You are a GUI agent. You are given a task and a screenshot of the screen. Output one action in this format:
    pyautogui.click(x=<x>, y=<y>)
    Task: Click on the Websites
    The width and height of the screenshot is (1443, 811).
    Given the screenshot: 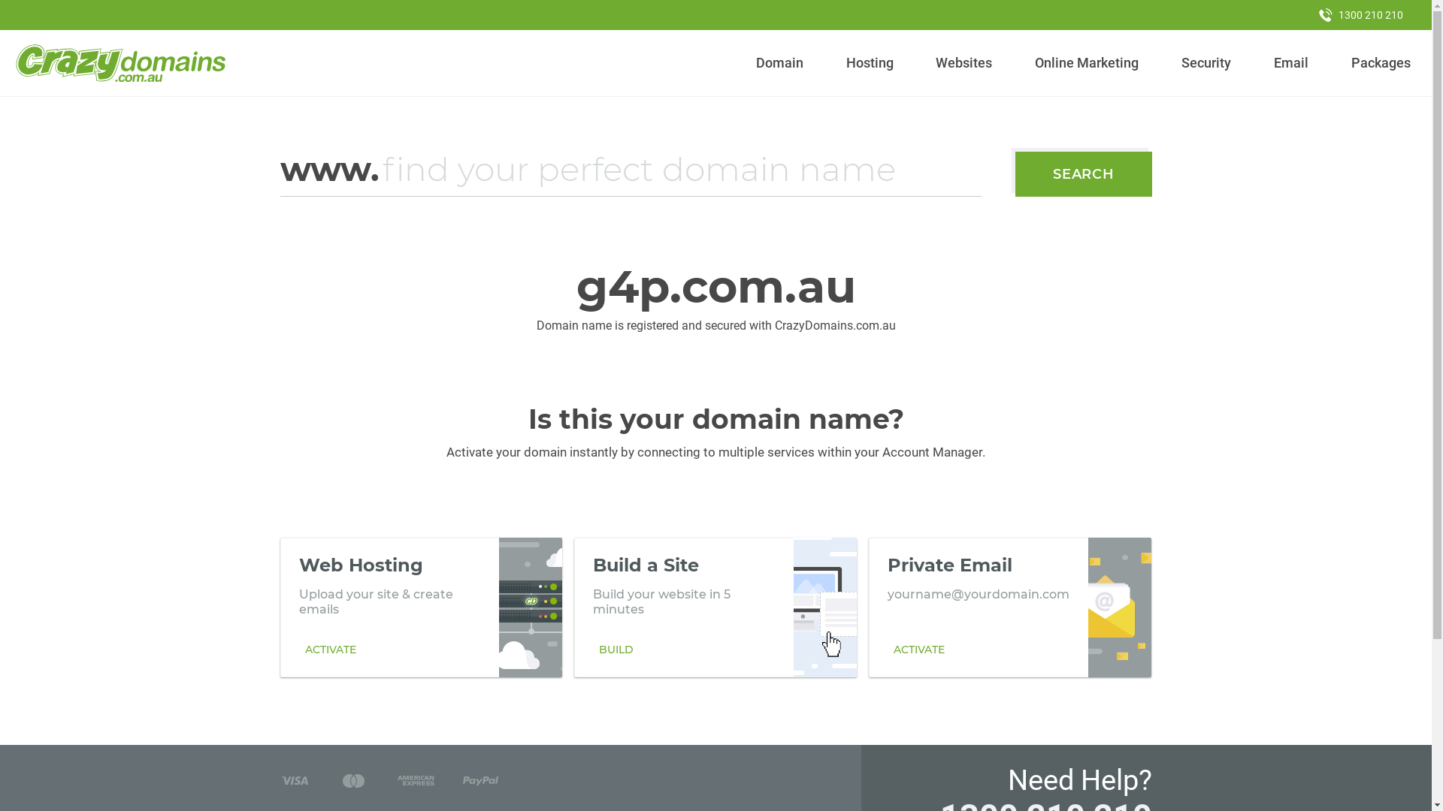 What is the action you would take?
    pyautogui.click(x=964, y=63)
    